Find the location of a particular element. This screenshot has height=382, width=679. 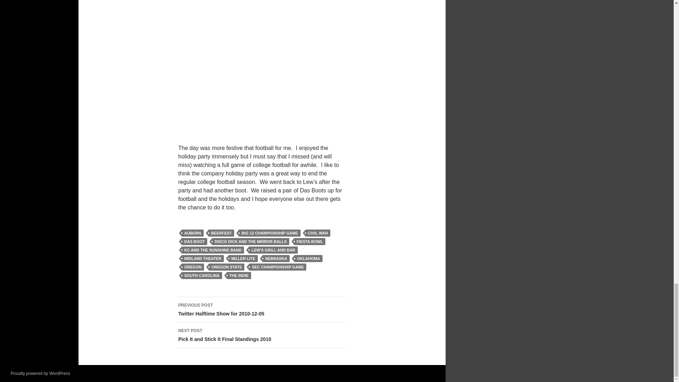

DISCO DICK AND THE MIRROR BALLS is located at coordinates (250, 241).